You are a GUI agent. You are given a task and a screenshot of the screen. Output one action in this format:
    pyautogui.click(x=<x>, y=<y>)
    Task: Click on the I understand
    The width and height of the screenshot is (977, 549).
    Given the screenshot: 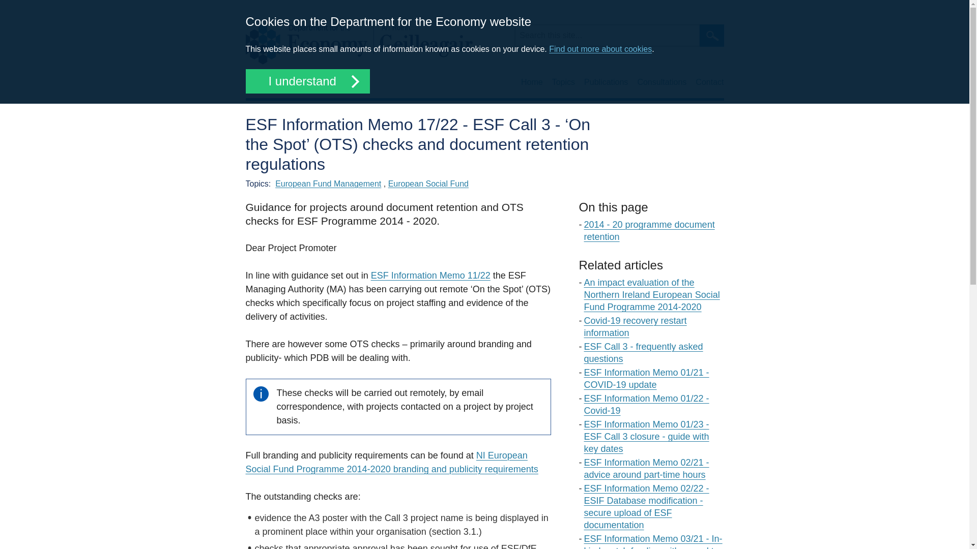 What is the action you would take?
    pyautogui.click(x=307, y=81)
    